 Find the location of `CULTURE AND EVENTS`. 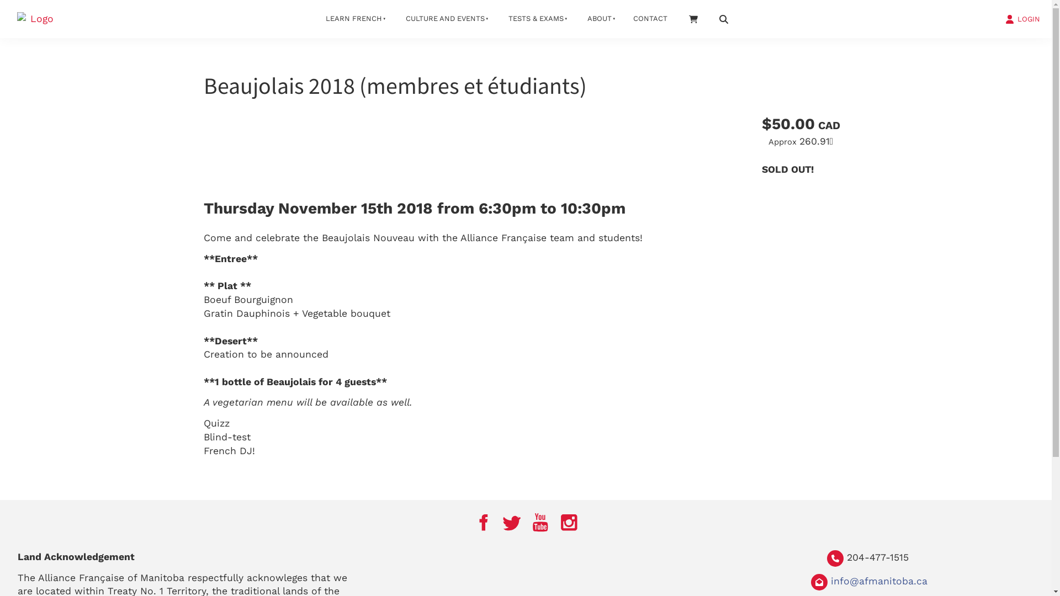

CULTURE AND EVENTS is located at coordinates (444, 19).